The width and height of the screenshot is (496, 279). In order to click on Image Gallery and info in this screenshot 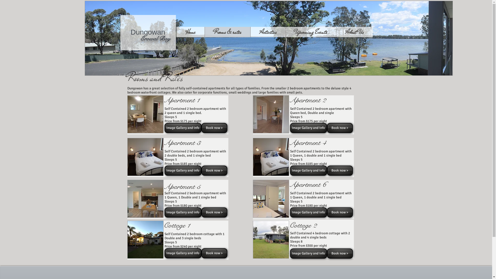, I will do `click(183, 212)`.